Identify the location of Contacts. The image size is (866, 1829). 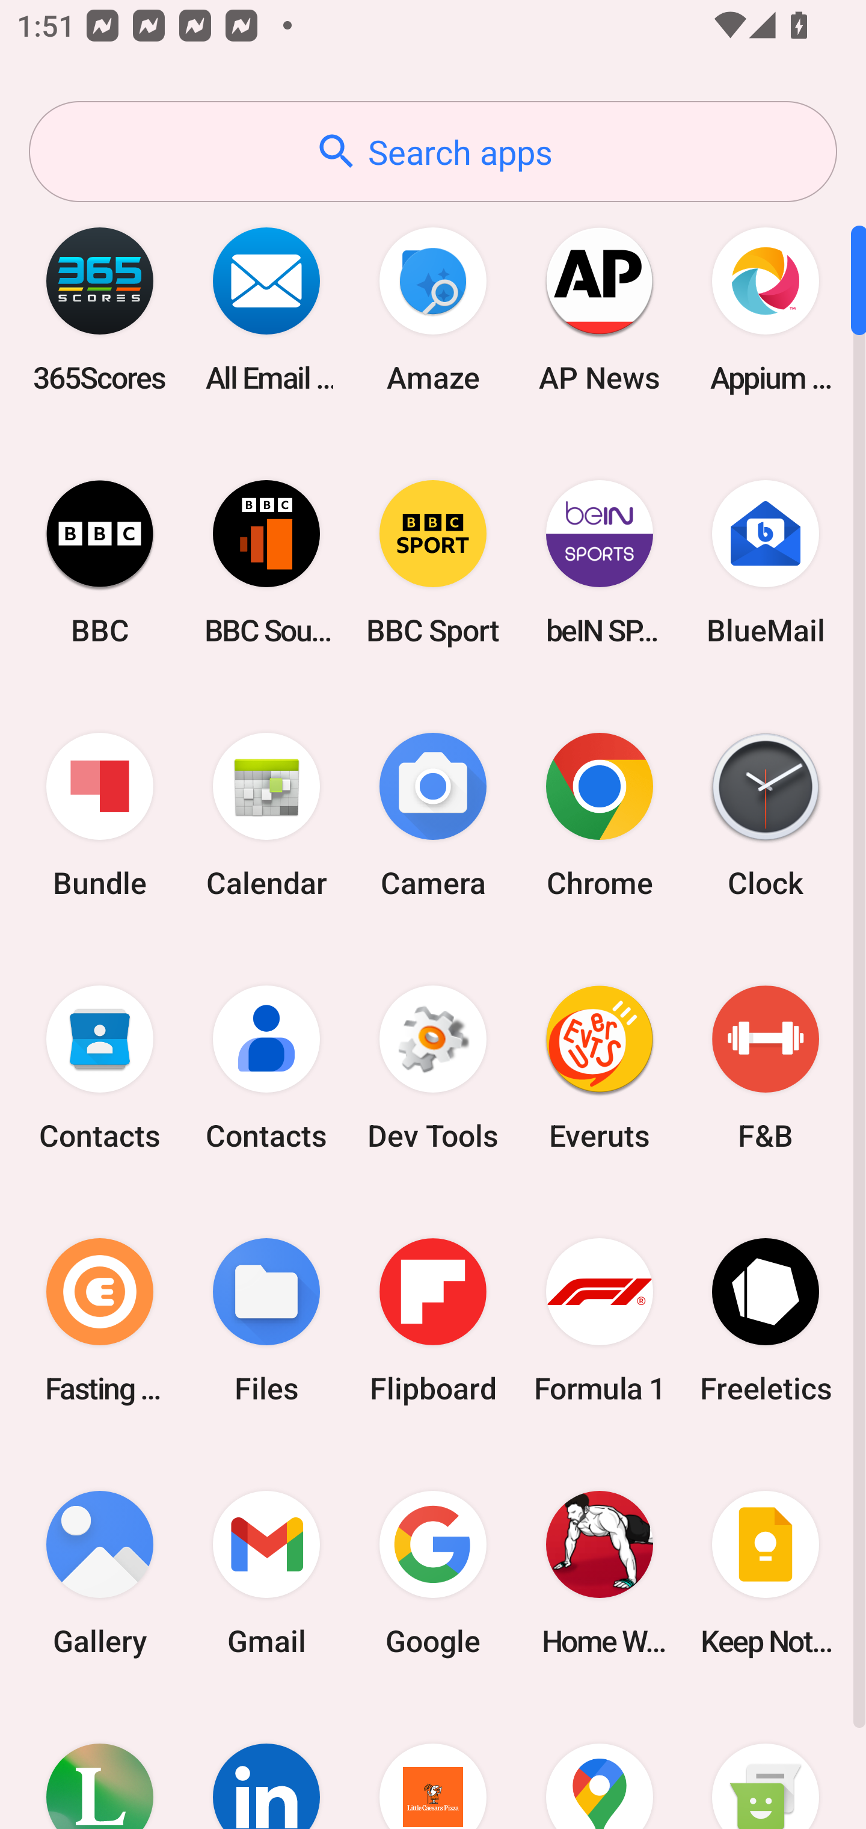
(100, 1068).